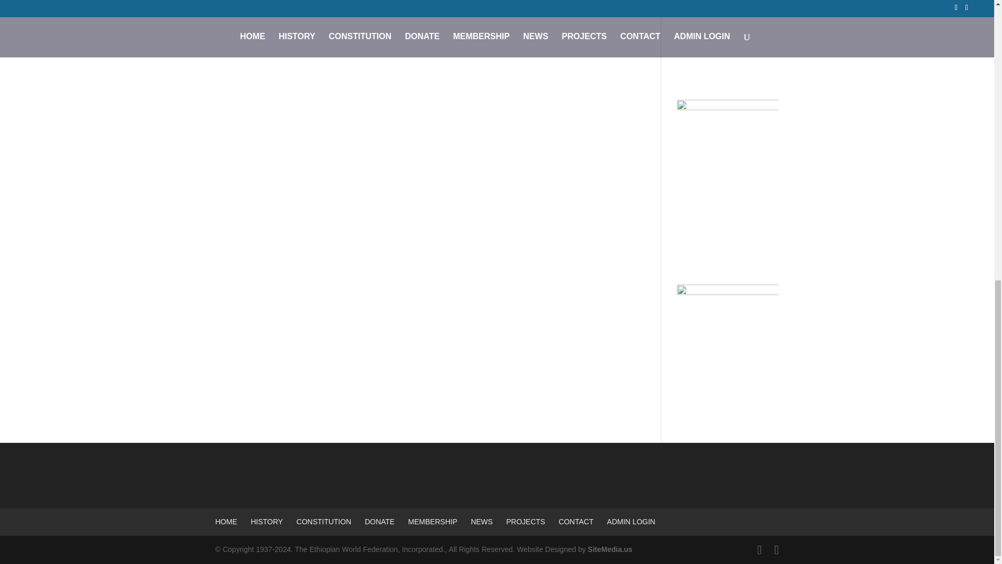 The height and width of the screenshot is (564, 1002). What do you see at coordinates (525, 521) in the screenshot?
I see `PROJECTS` at bounding box center [525, 521].